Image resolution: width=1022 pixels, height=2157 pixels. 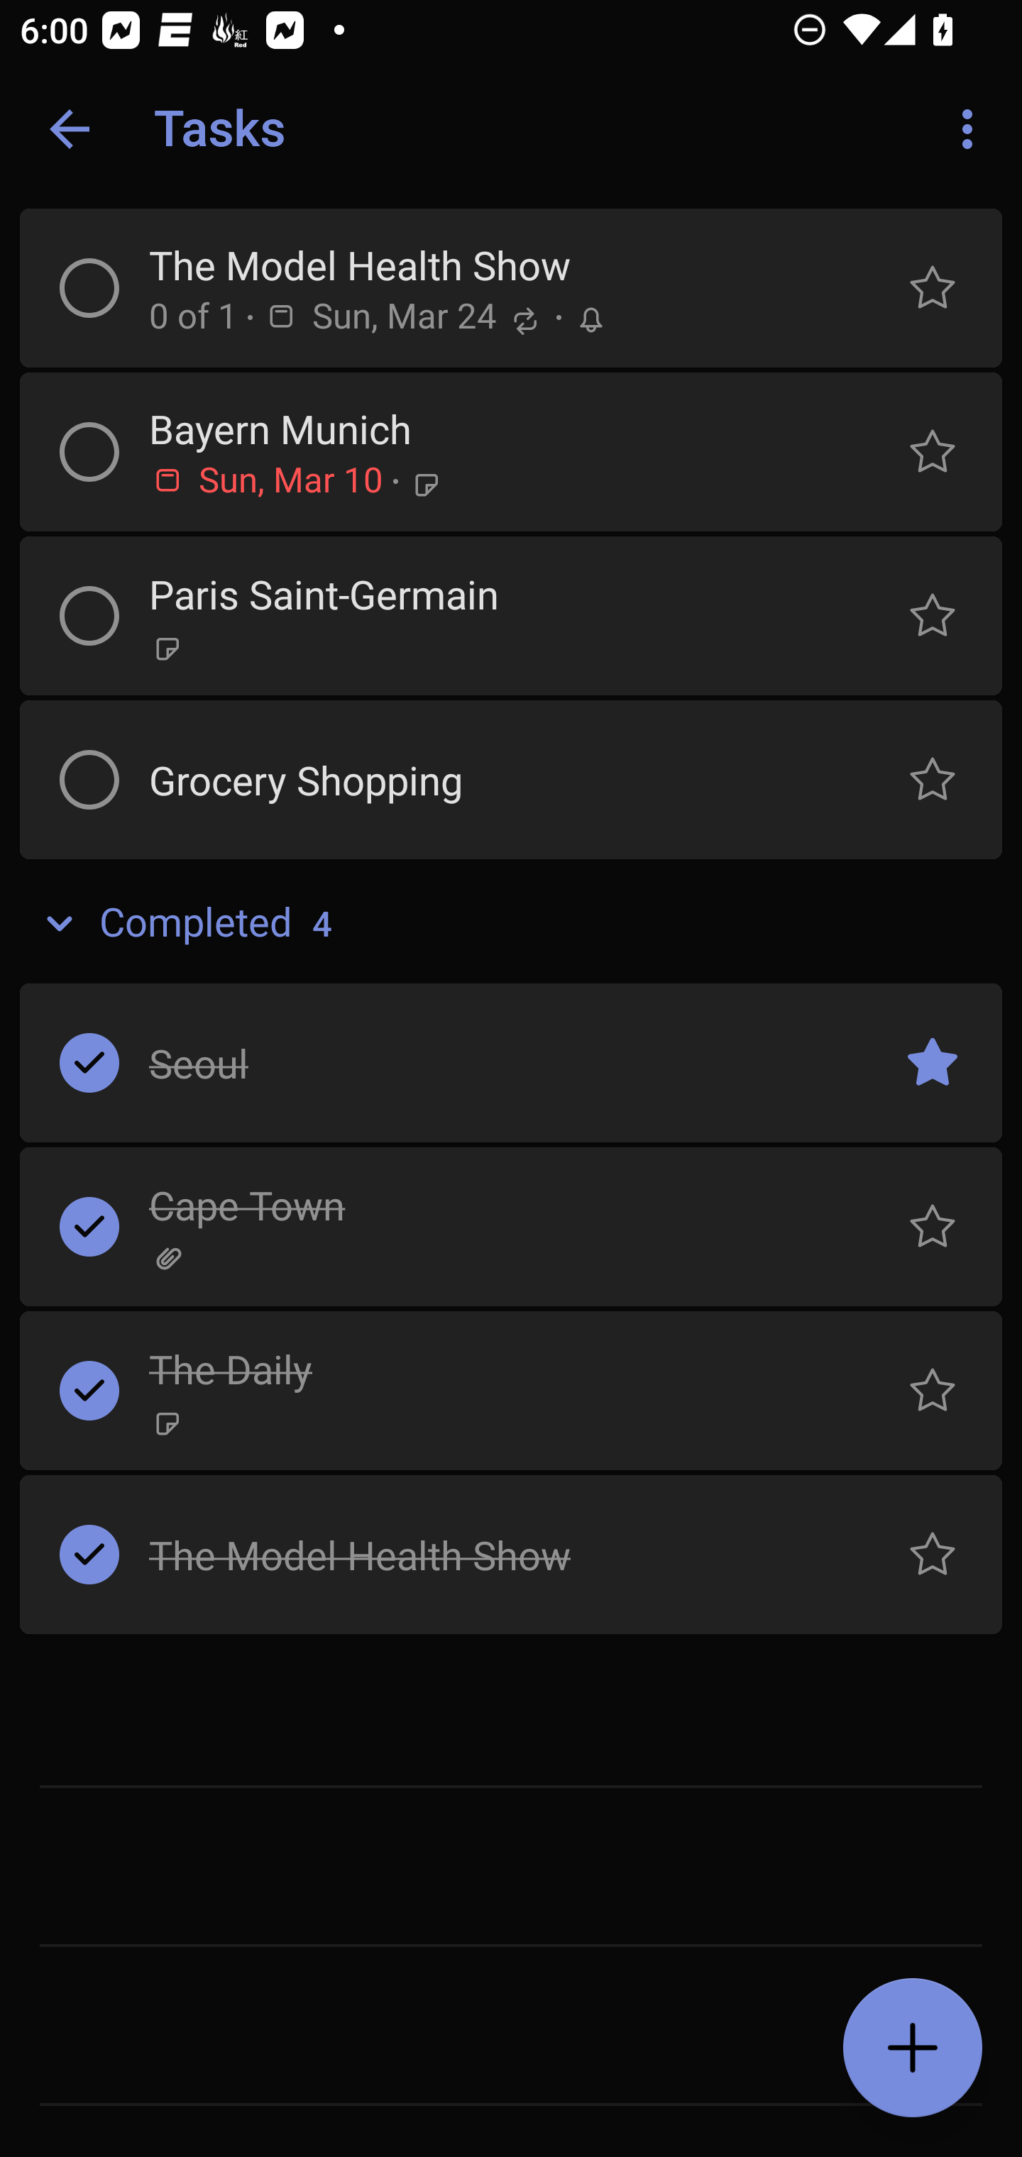 What do you see at coordinates (491, 1554) in the screenshot?
I see `The Model Health Show` at bounding box center [491, 1554].